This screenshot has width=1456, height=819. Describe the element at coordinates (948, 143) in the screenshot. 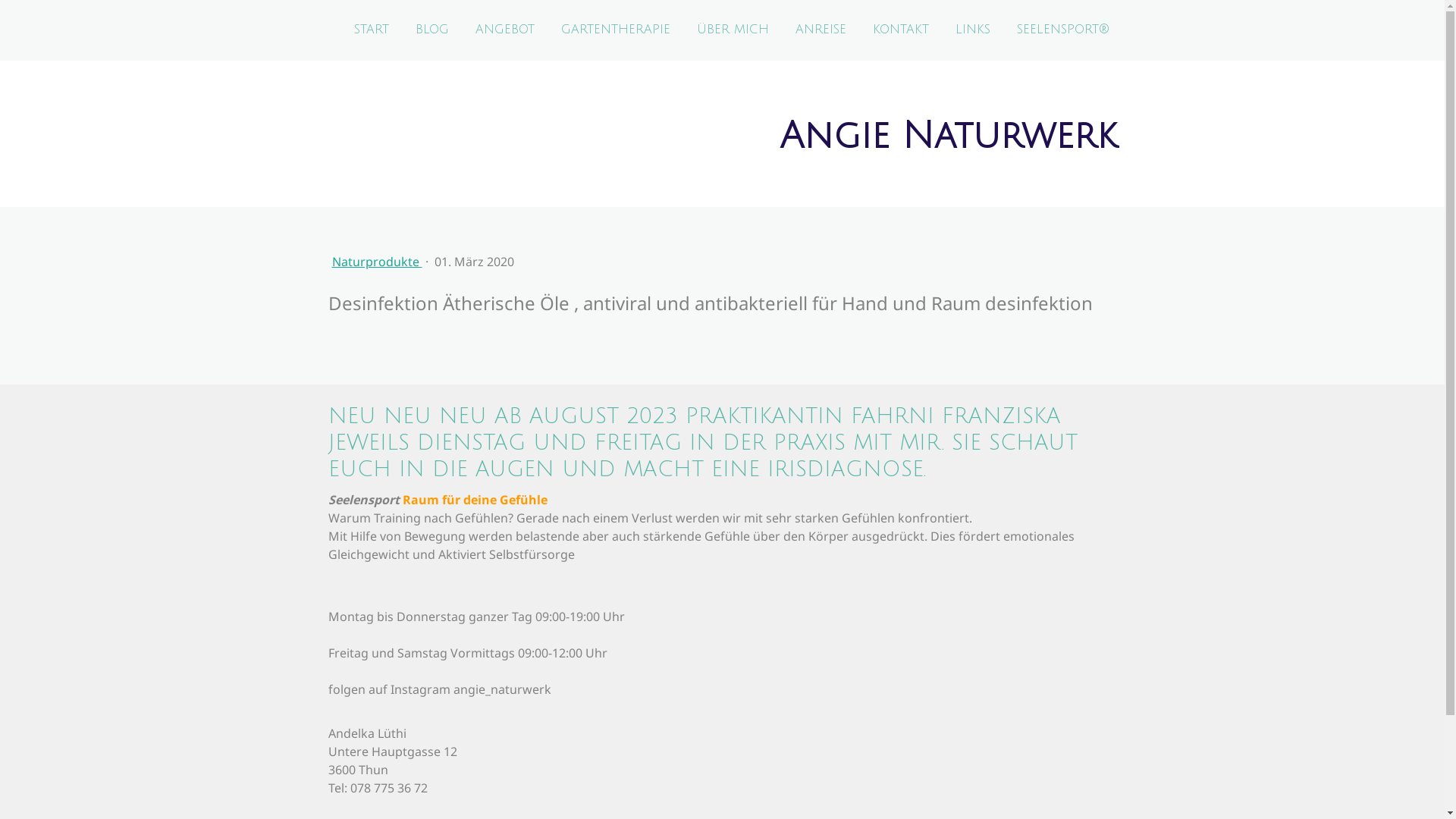

I see `Angie Naturwerk` at that location.